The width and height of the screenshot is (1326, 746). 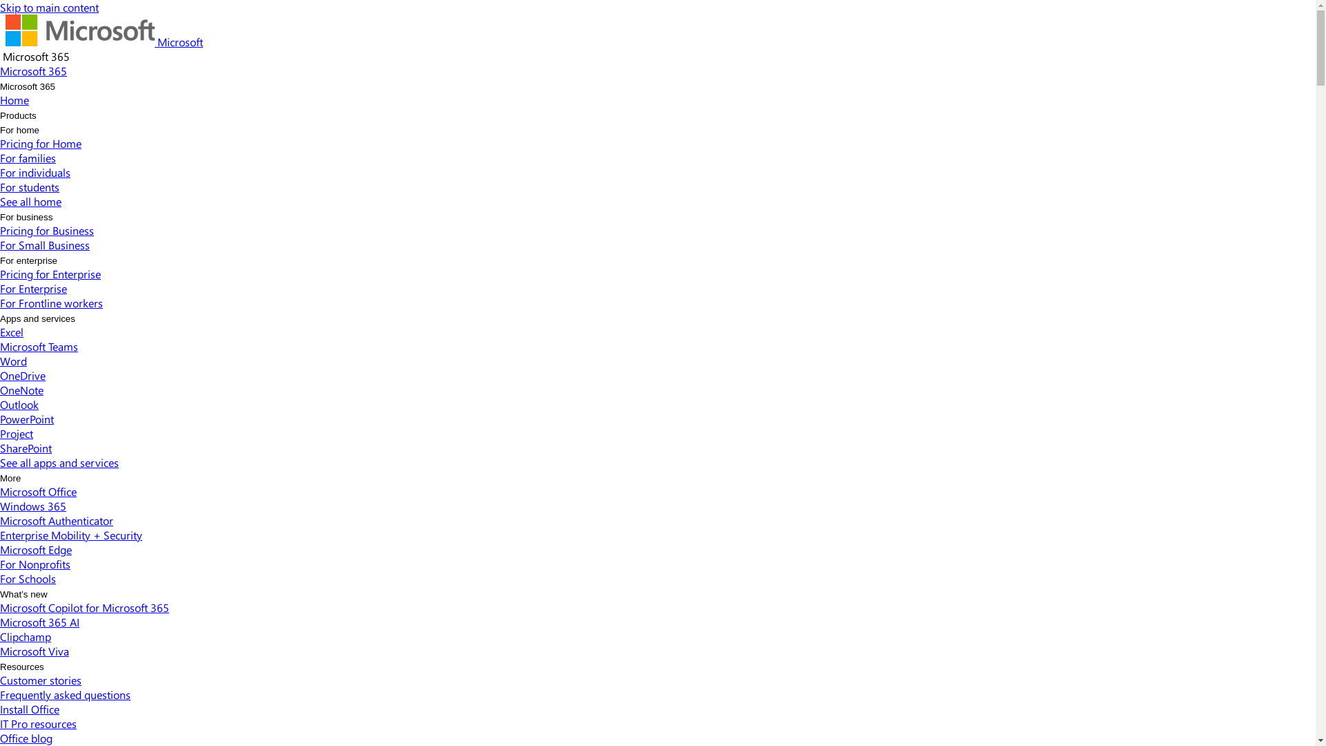 I want to click on More, so click(x=10, y=478).